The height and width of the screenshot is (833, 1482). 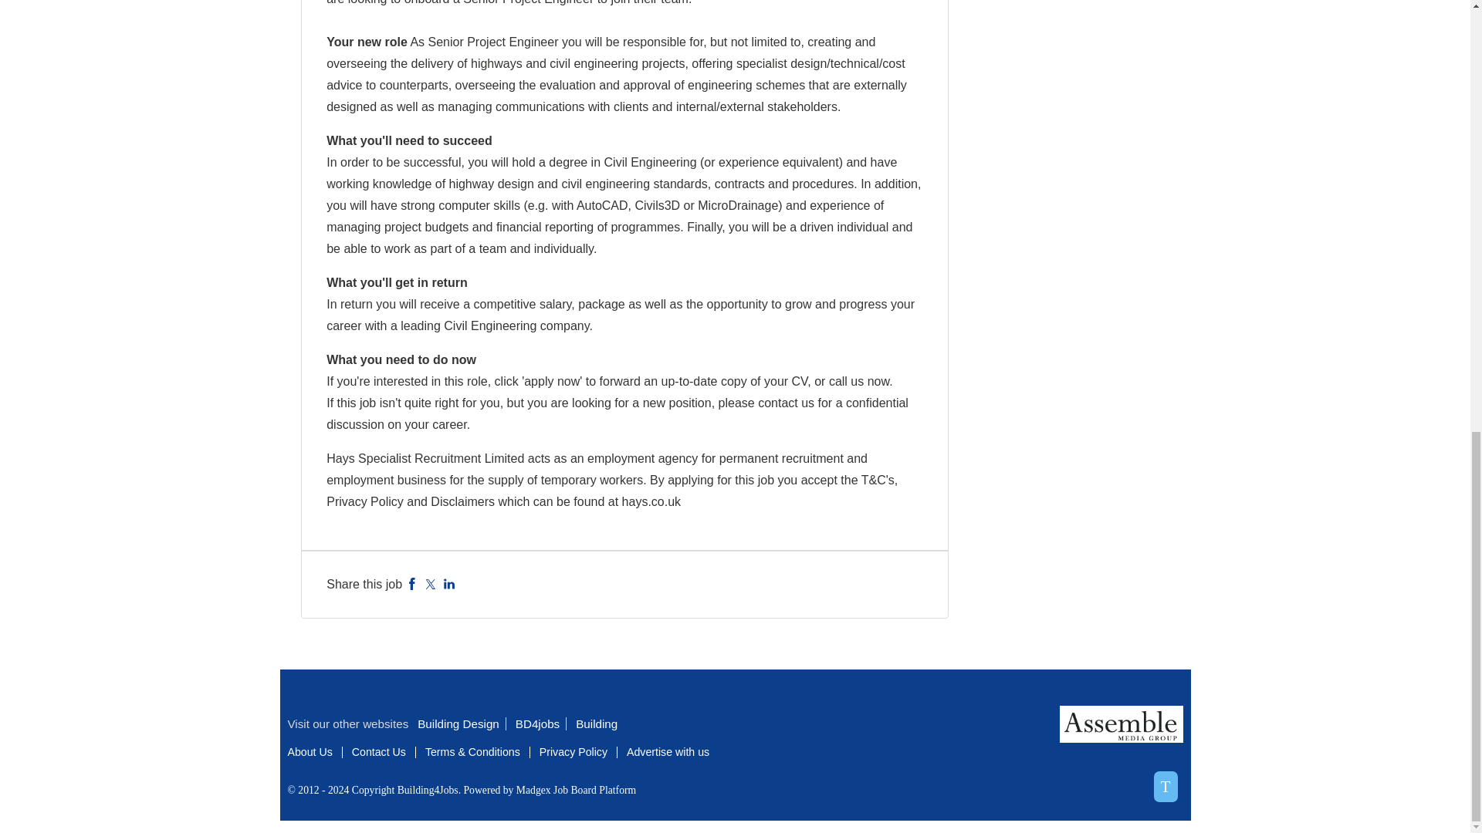 I want to click on Facebook, so click(x=412, y=584).